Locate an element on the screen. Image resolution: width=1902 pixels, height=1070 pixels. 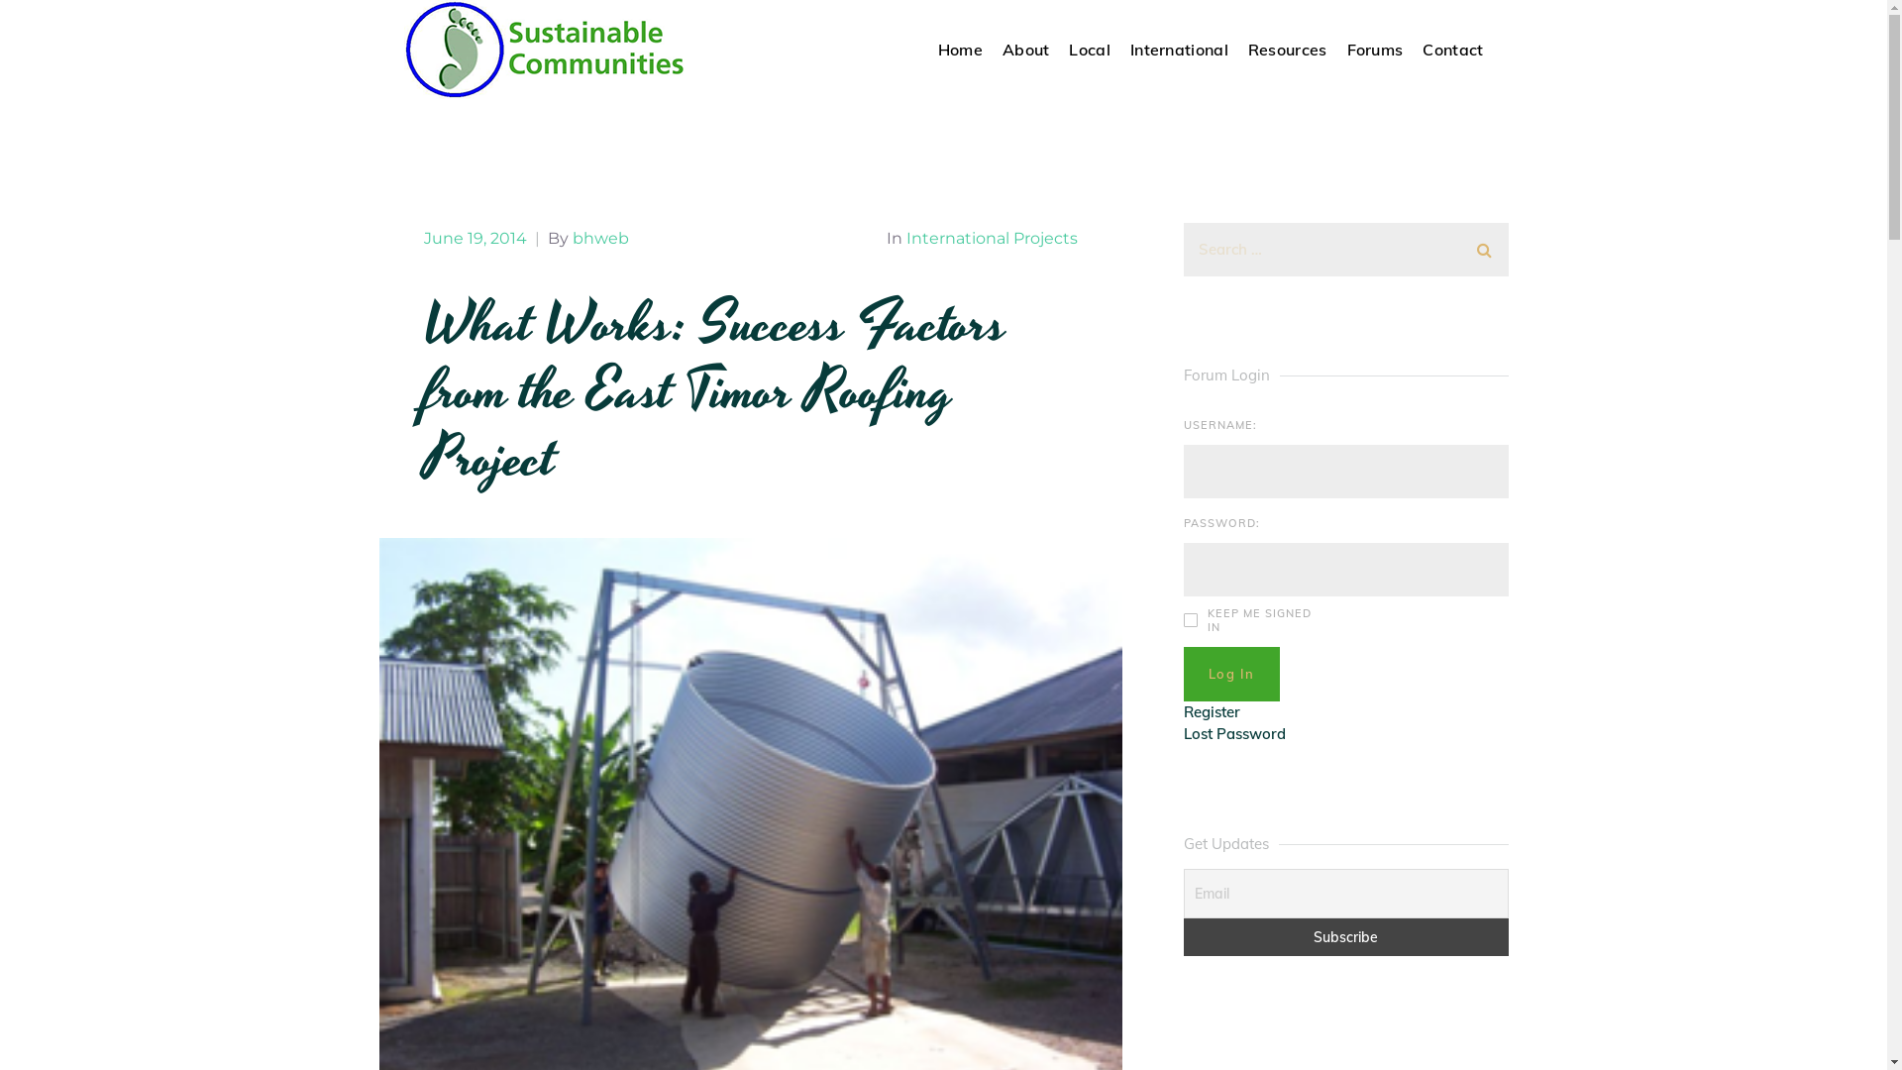
Search is located at coordinates (1484, 247).